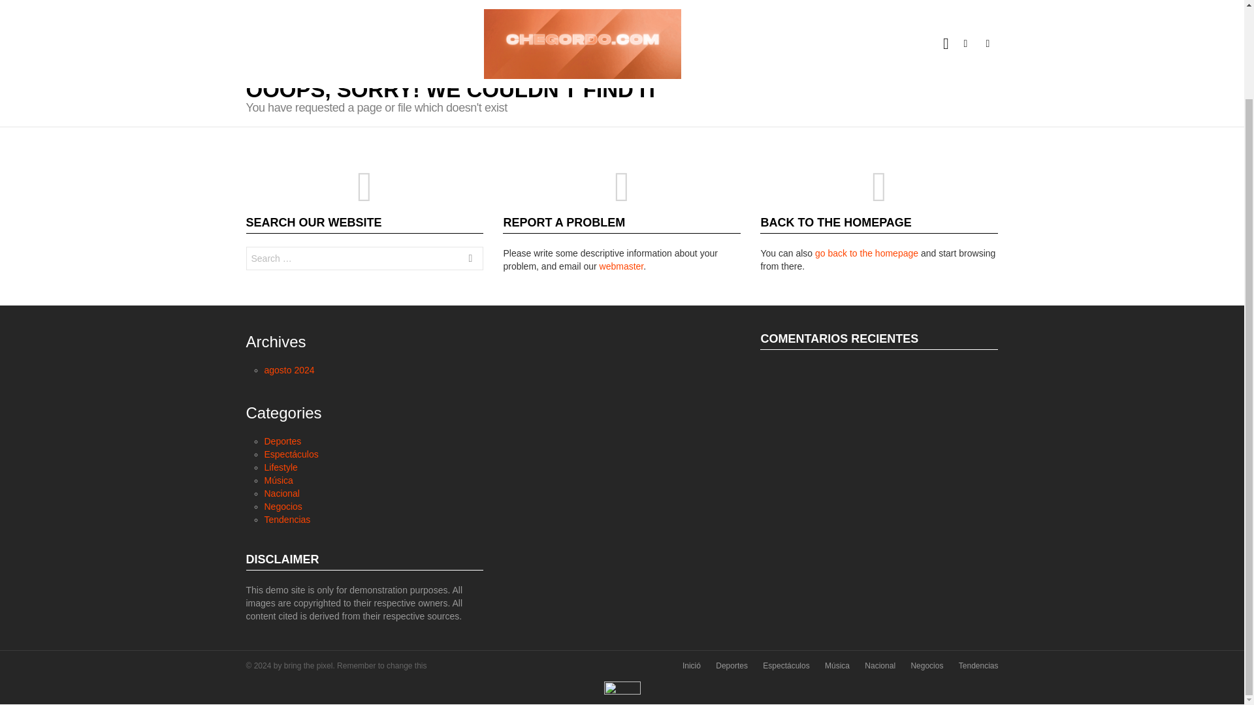 Image resolution: width=1254 pixels, height=705 pixels. I want to click on go back to the homepage, so click(866, 253).